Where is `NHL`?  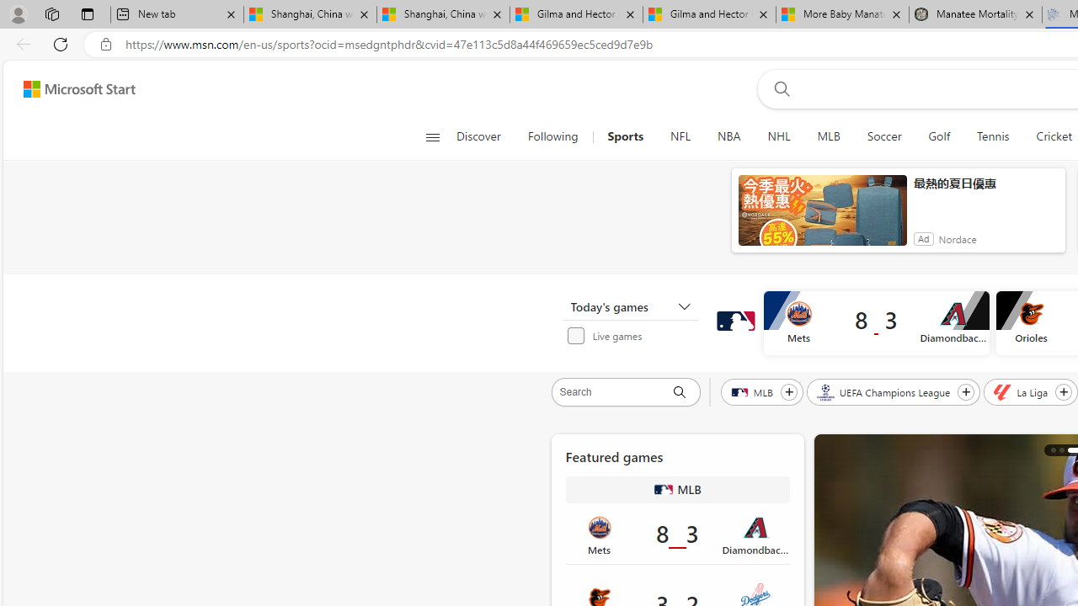 NHL is located at coordinates (778, 136).